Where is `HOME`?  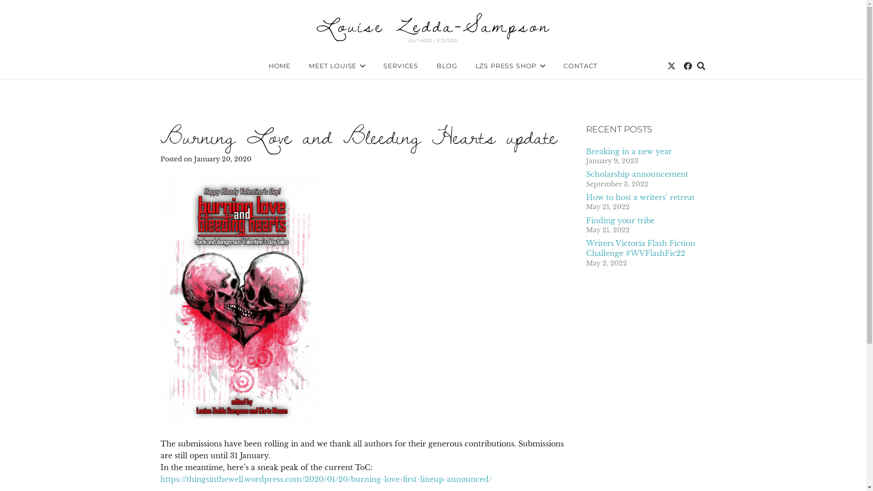 HOME is located at coordinates (280, 66).